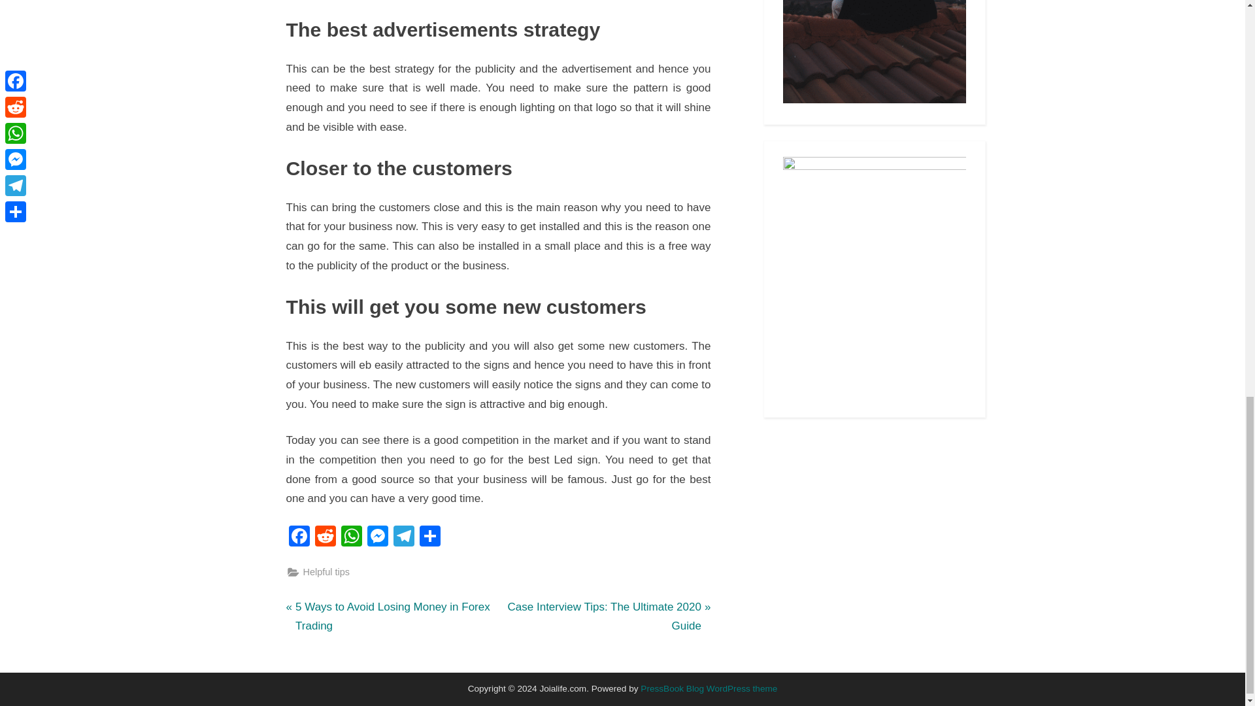  What do you see at coordinates (326, 537) in the screenshot?
I see `WhatsApp` at bounding box center [326, 537].